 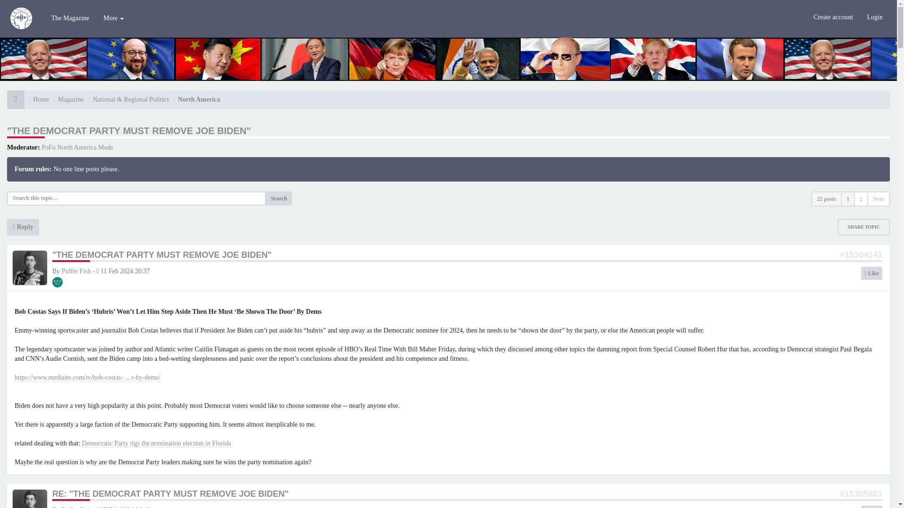 I want to click on "THE DEMOCRAT PARTY MUST REMOVE JOE BIDEN", so click(x=162, y=255).